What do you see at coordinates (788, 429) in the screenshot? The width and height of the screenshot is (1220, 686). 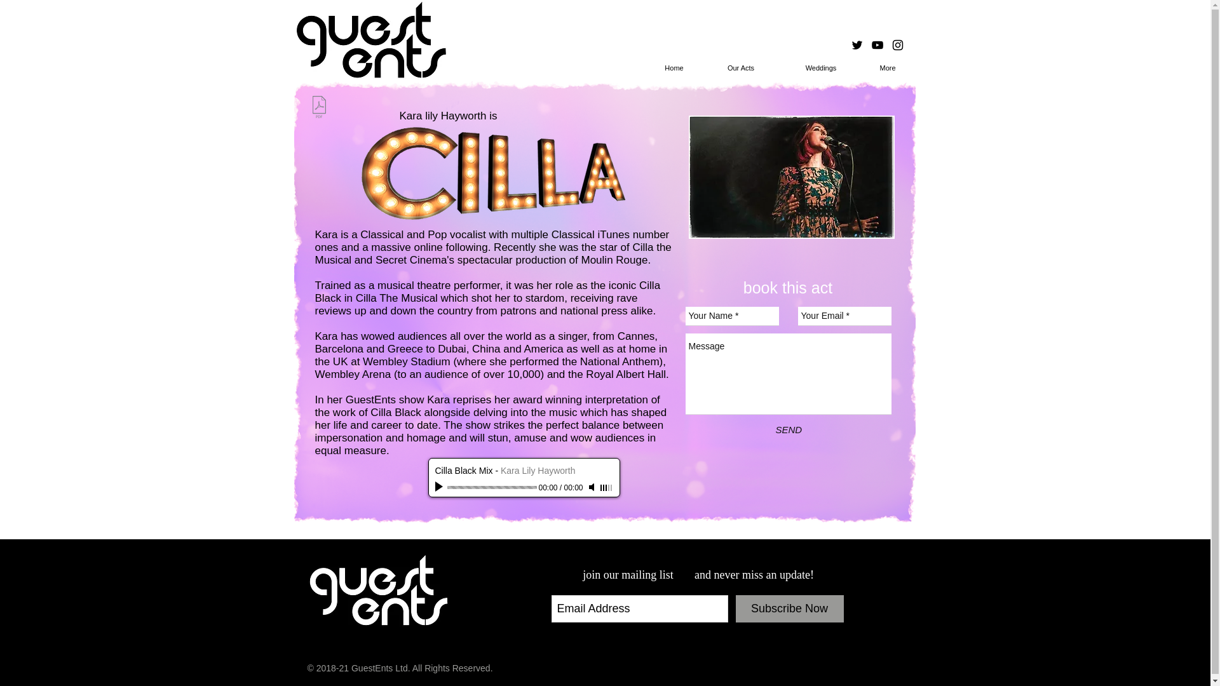 I see `SEND` at bounding box center [788, 429].